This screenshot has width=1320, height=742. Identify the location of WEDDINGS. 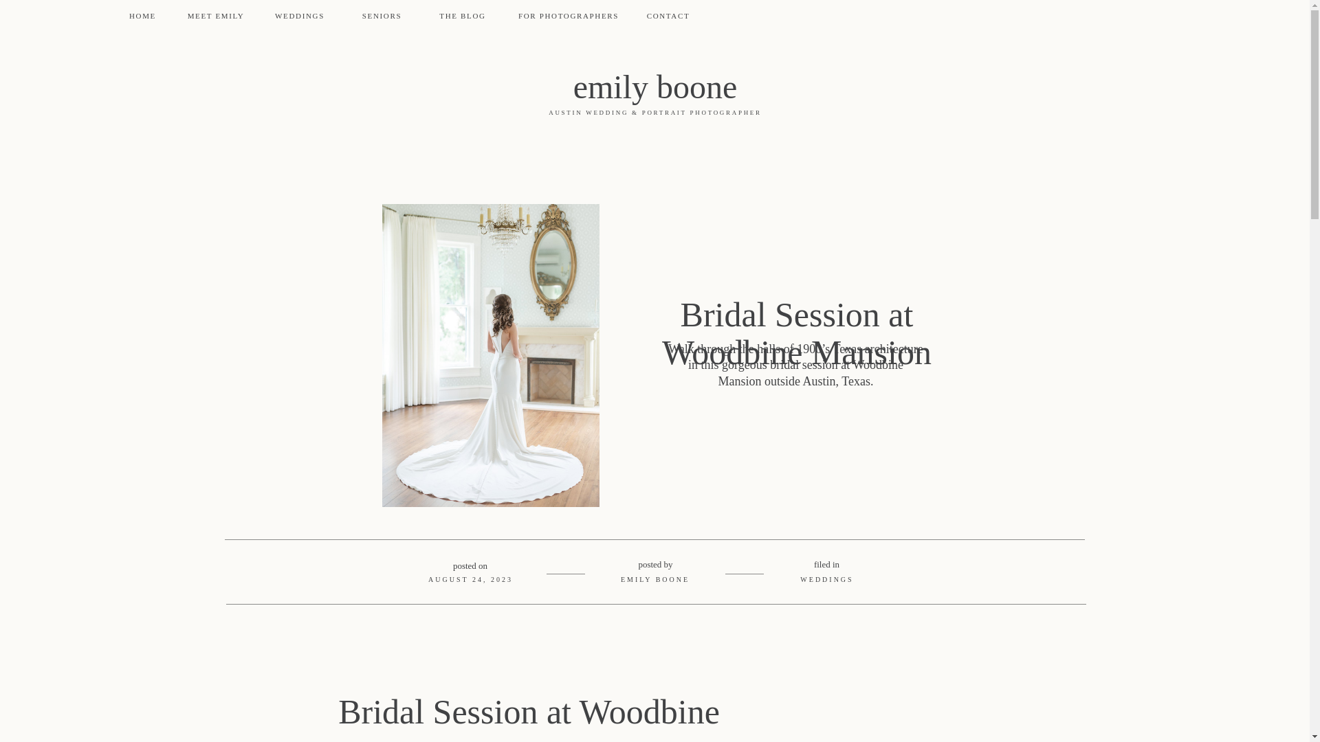
(299, 16).